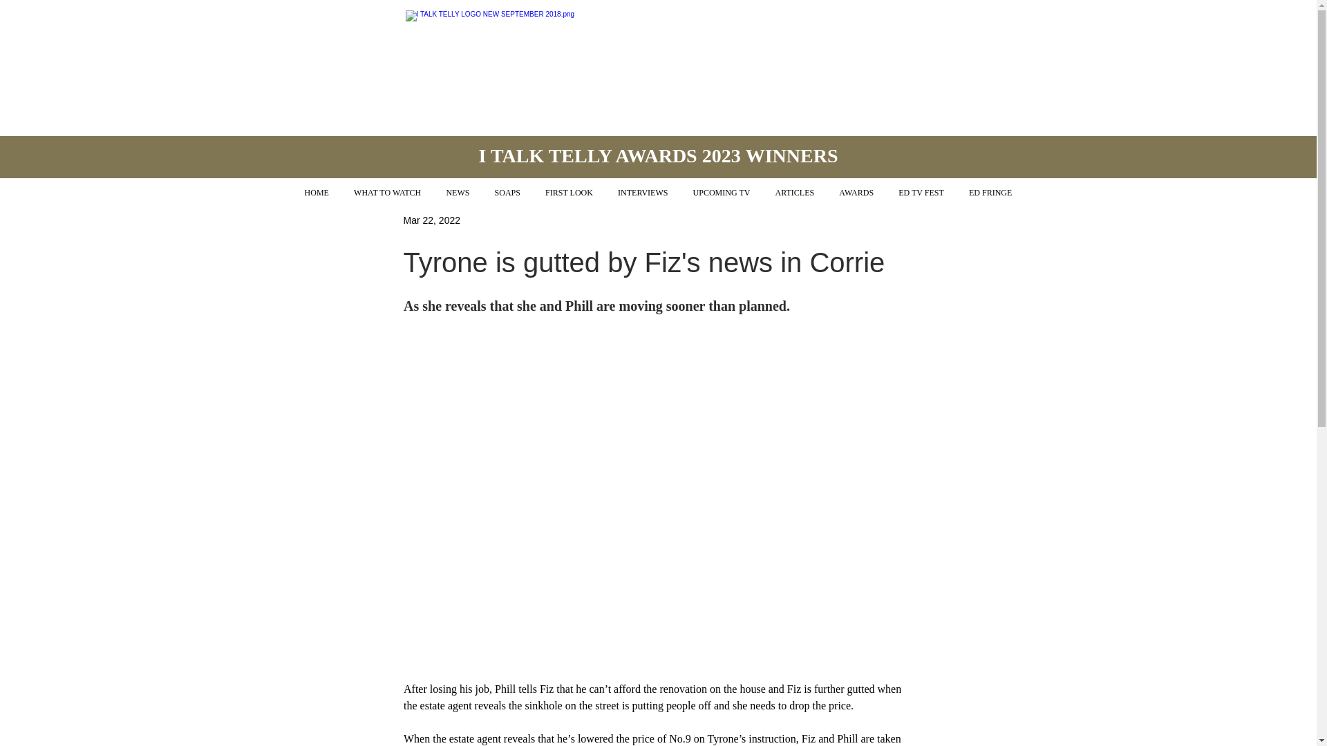  Describe the element at coordinates (458, 193) in the screenshot. I see `NEWS` at that location.